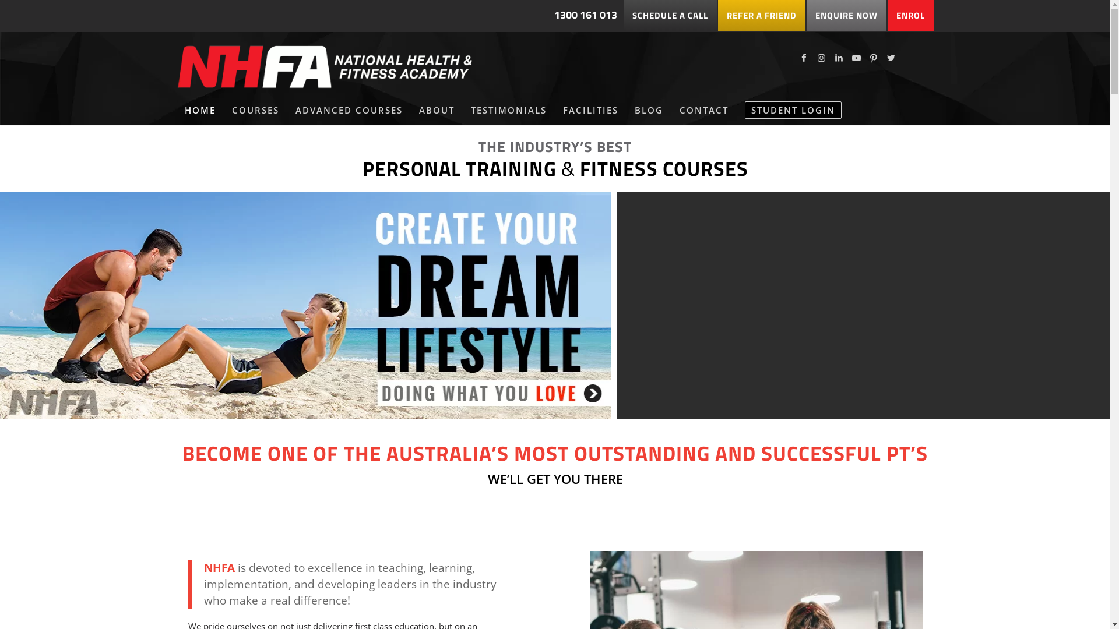 This screenshot has height=629, width=1119. Describe the element at coordinates (585, 15) in the screenshot. I see `1300 161 013` at that location.